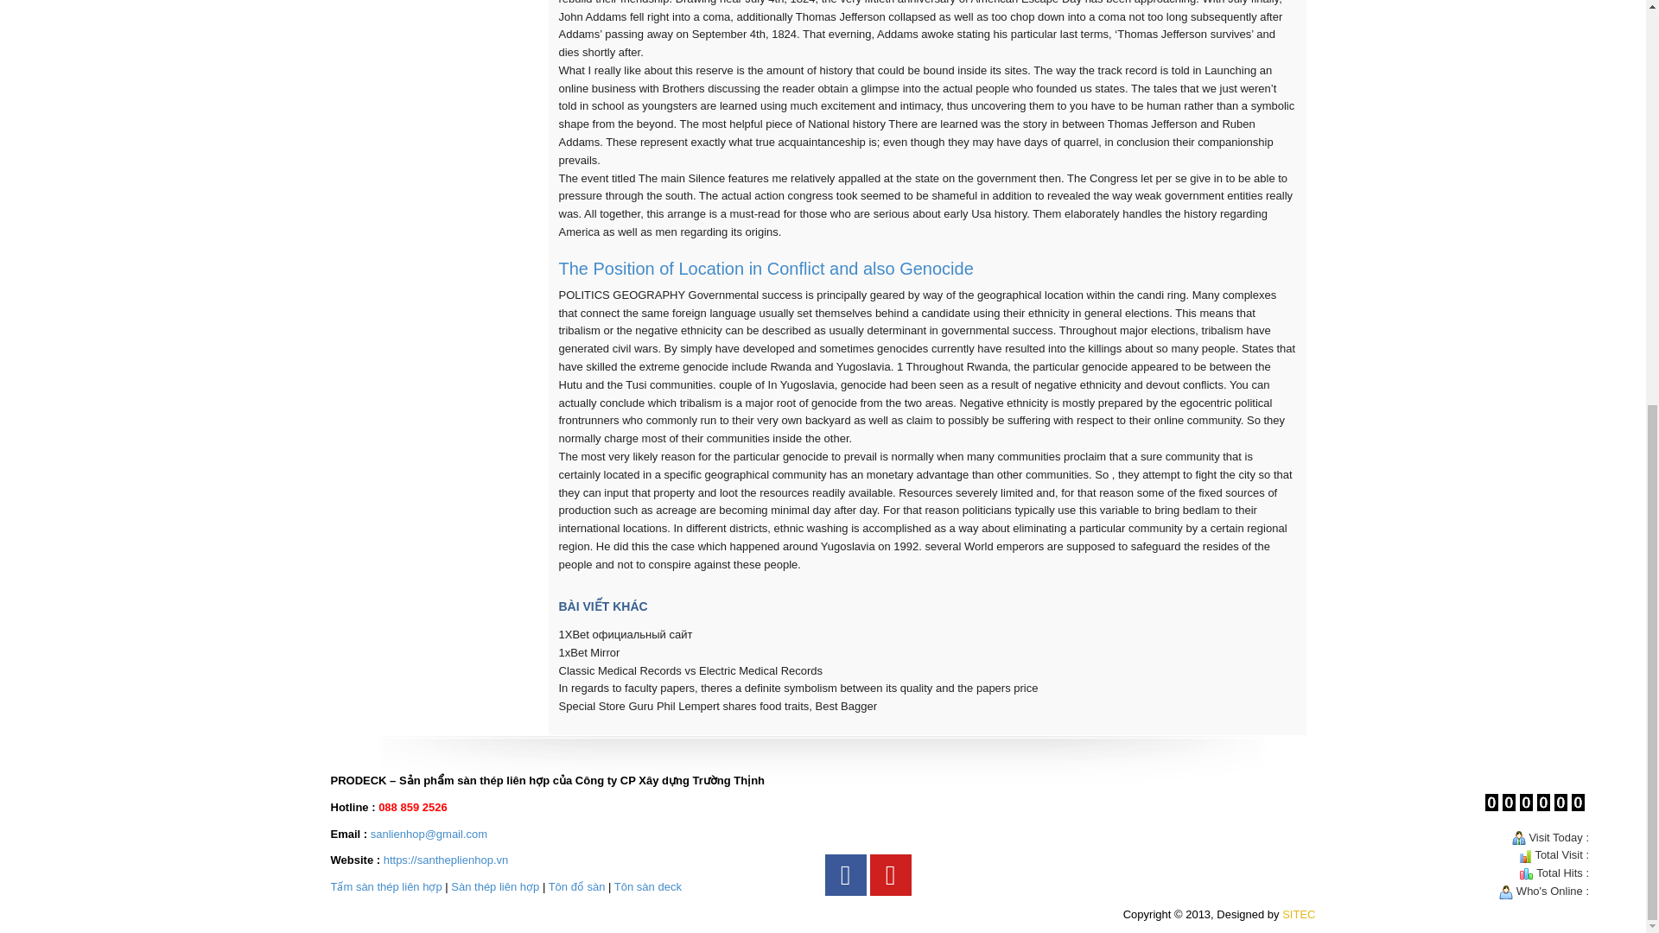 This screenshot has width=1659, height=933. I want to click on Classic Medical Records vs Electric Medical Records, so click(690, 670).